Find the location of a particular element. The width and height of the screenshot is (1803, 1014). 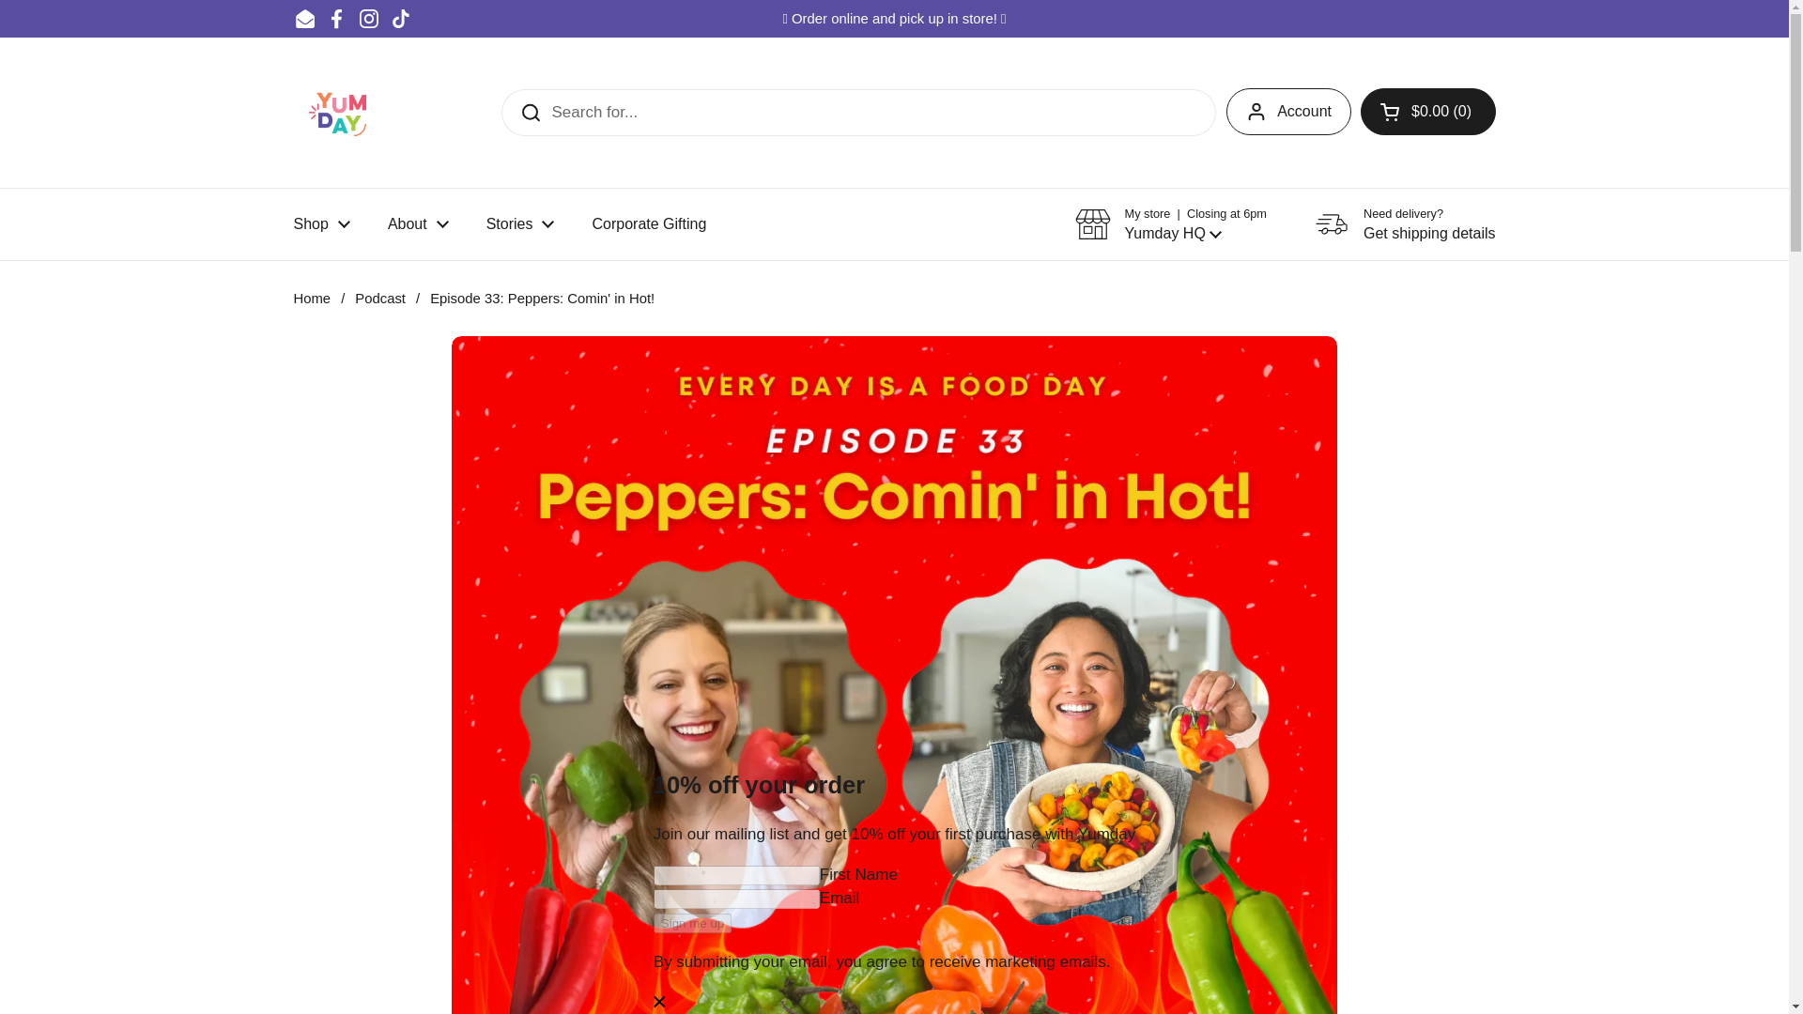

Open cart is located at coordinates (418, 224).